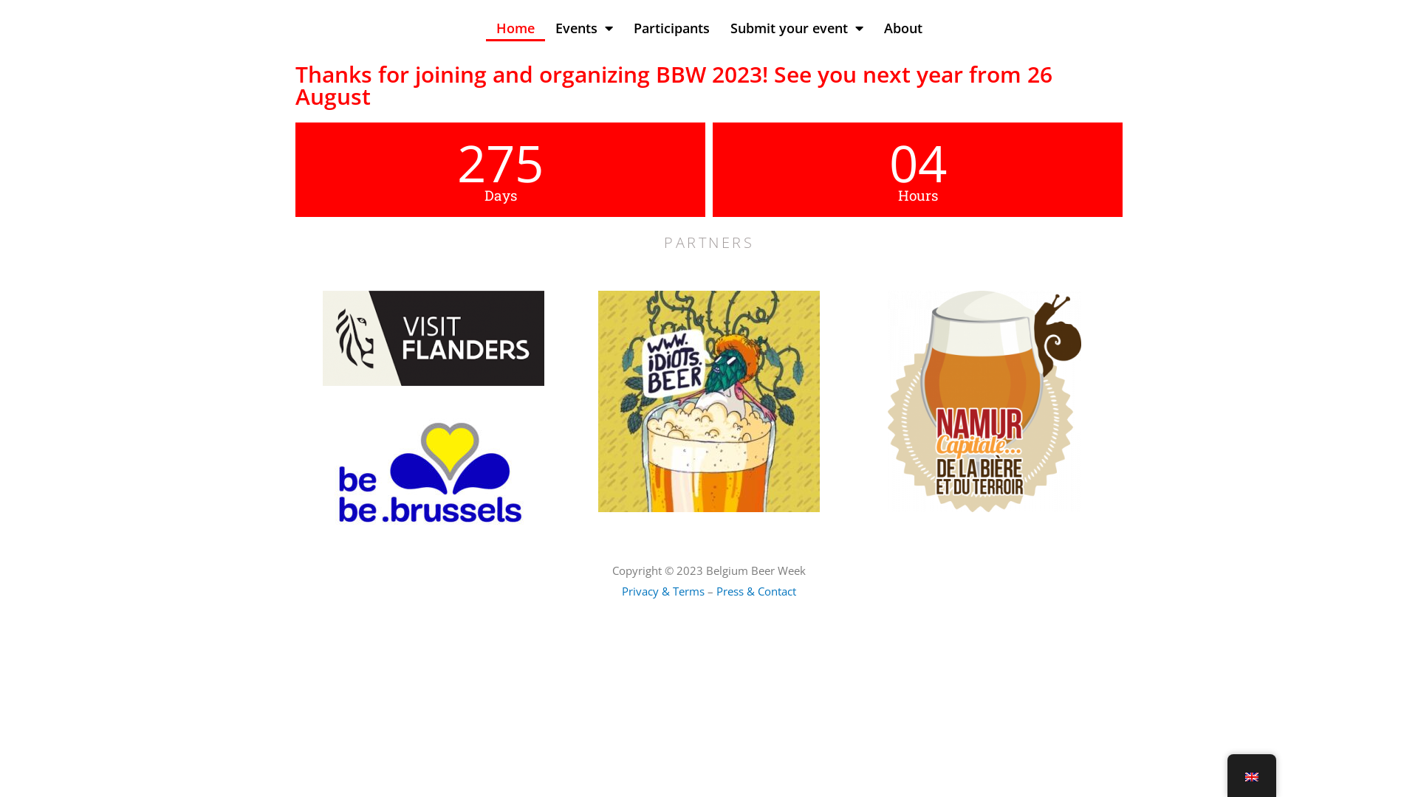  Describe the element at coordinates (516, 28) in the screenshot. I see `Home` at that location.